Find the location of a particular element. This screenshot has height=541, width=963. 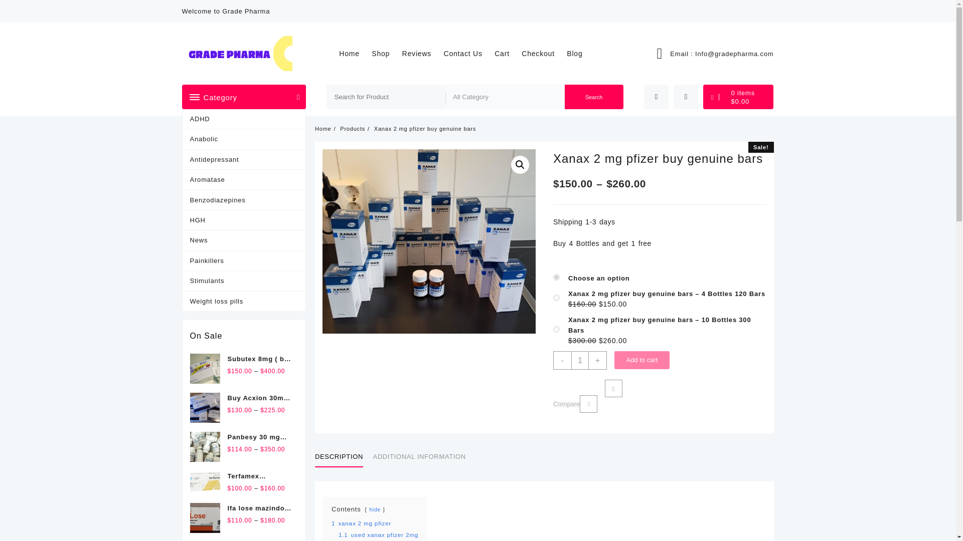

on is located at coordinates (556, 330).